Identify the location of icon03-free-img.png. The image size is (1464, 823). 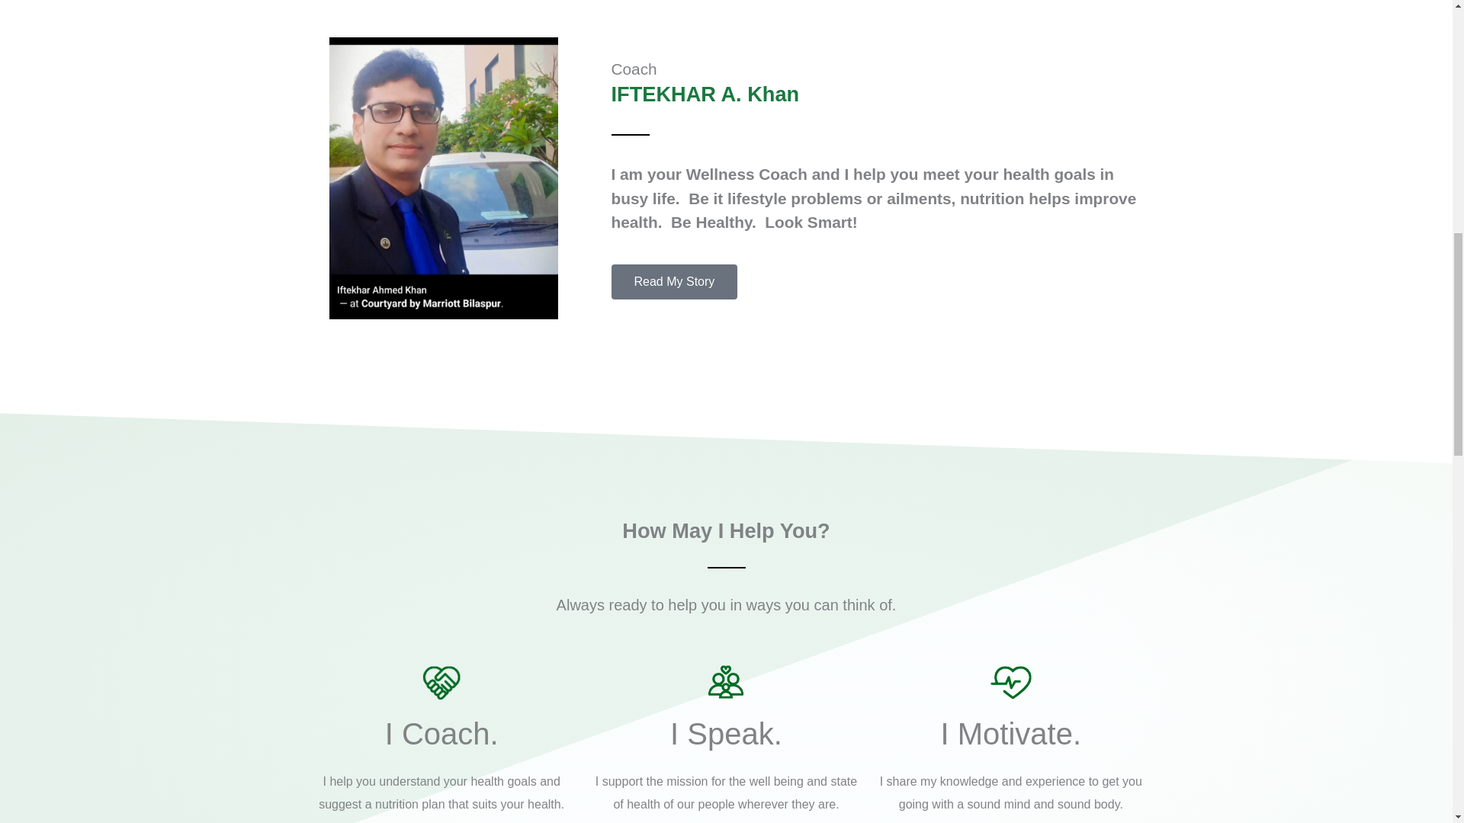
(1011, 681).